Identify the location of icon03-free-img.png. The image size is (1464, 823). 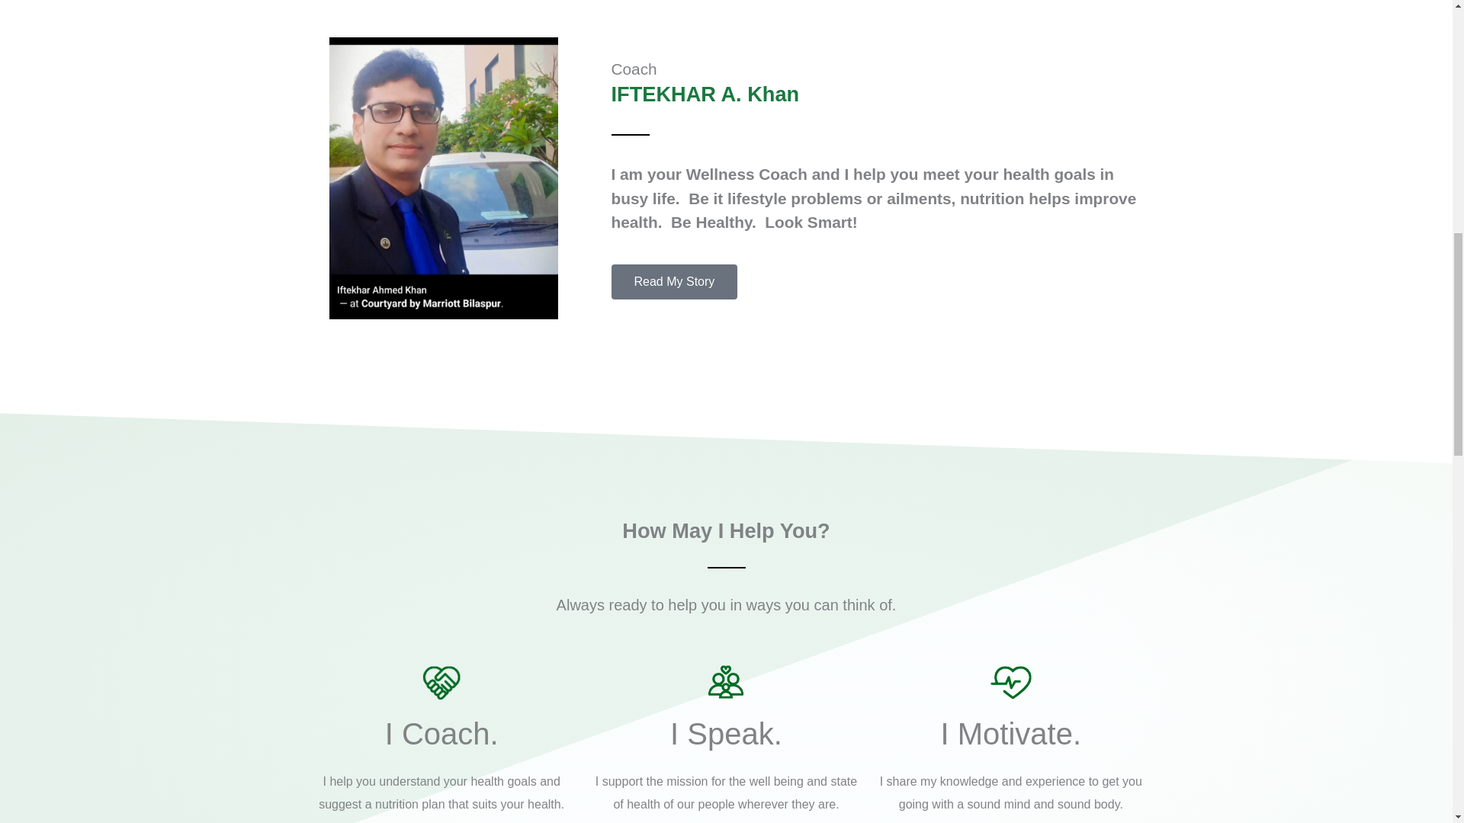
(1011, 681).